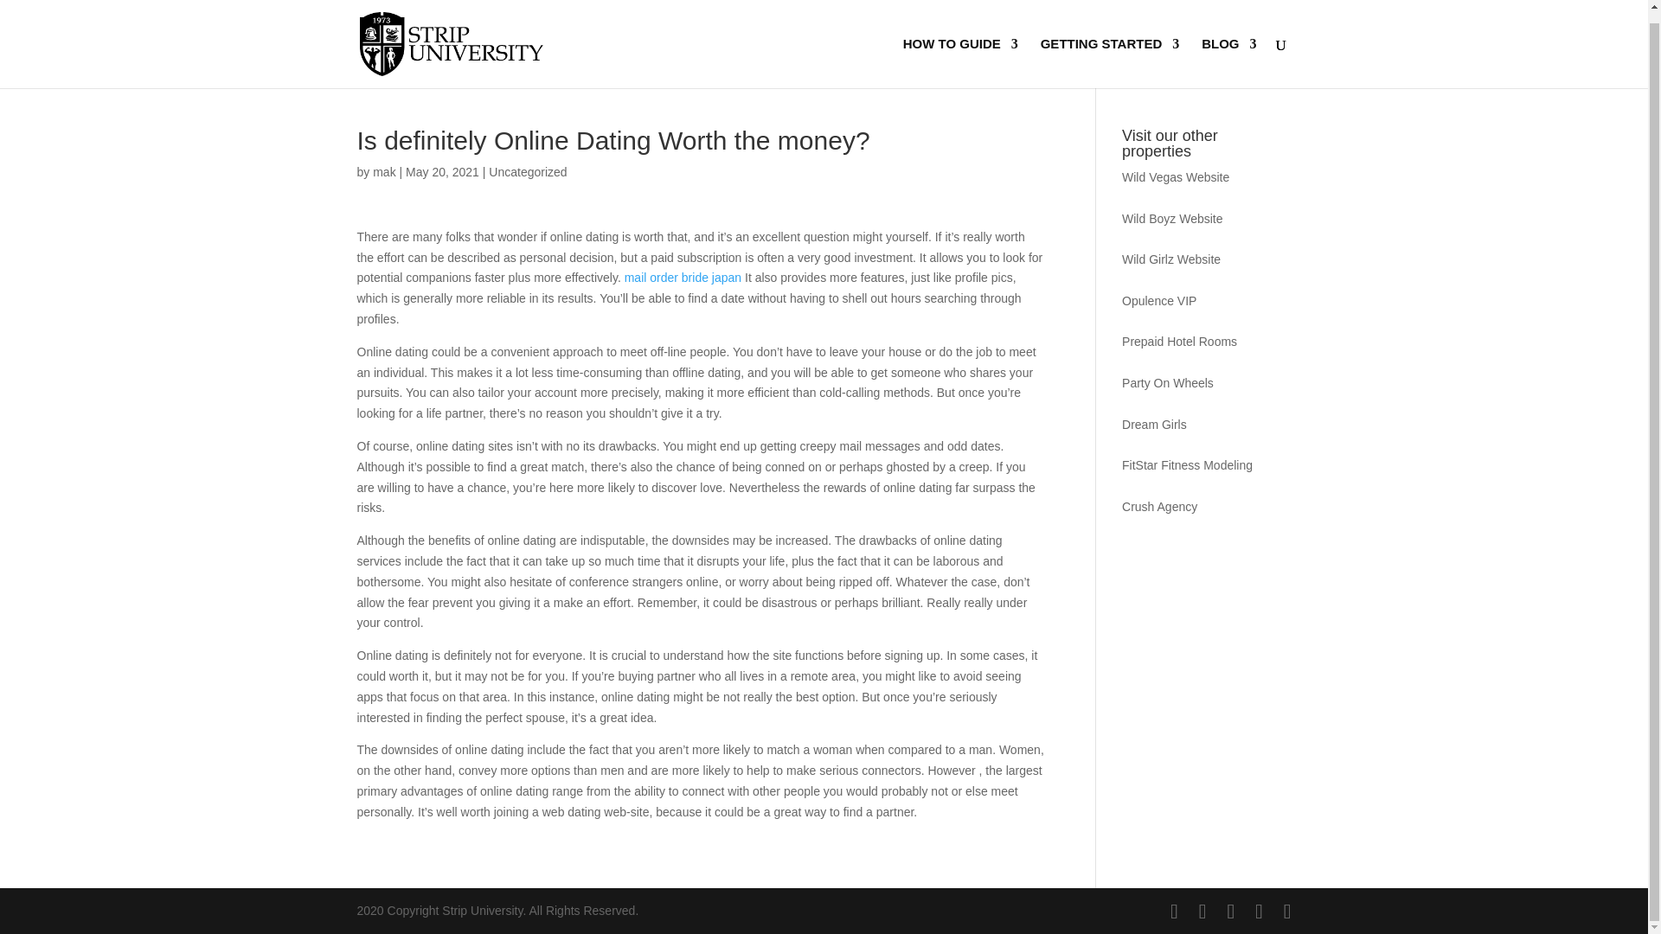 Image resolution: width=1661 pixels, height=934 pixels. What do you see at coordinates (1228, 52) in the screenshot?
I see `BLOG` at bounding box center [1228, 52].